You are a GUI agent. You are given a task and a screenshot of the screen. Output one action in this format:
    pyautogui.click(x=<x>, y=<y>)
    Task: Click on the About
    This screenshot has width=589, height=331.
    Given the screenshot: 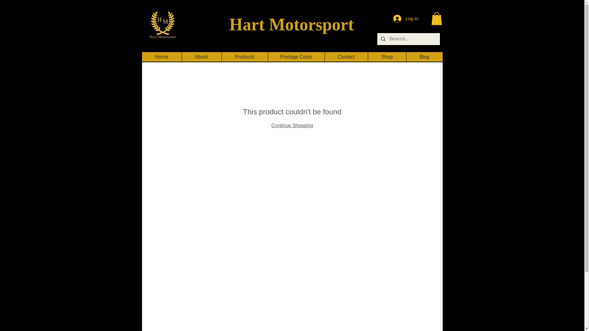 What is the action you would take?
    pyautogui.click(x=201, y=56)
    